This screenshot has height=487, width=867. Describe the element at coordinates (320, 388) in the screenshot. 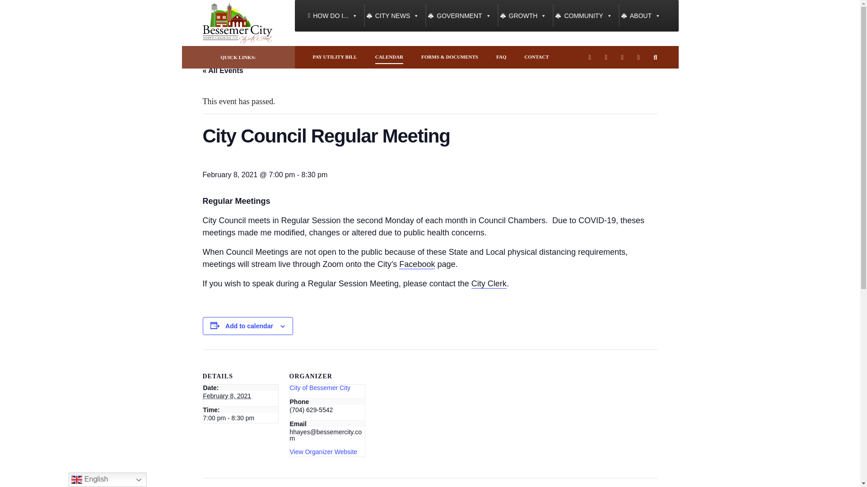

I see `City of Bessemer City` at that location.